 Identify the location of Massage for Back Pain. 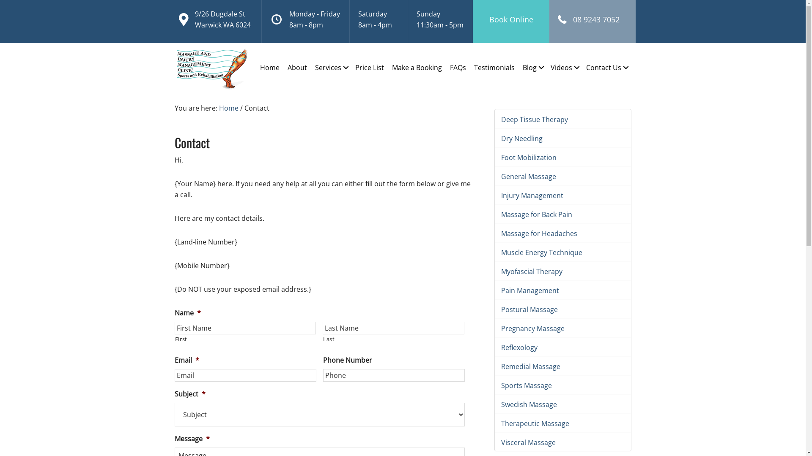
(536, 214).